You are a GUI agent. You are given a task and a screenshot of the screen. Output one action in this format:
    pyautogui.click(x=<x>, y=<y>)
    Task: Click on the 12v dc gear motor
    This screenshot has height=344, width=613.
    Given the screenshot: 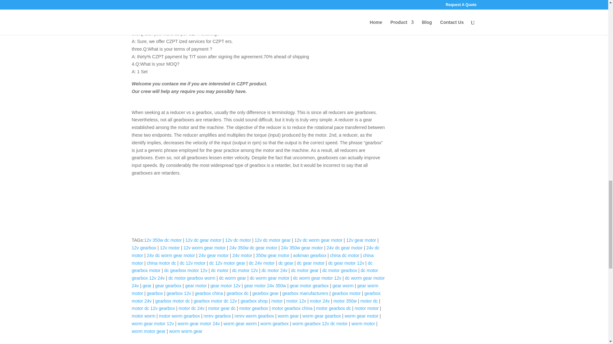 What is the action you would take?
    pyautogui.click(x=203, y=240)
    